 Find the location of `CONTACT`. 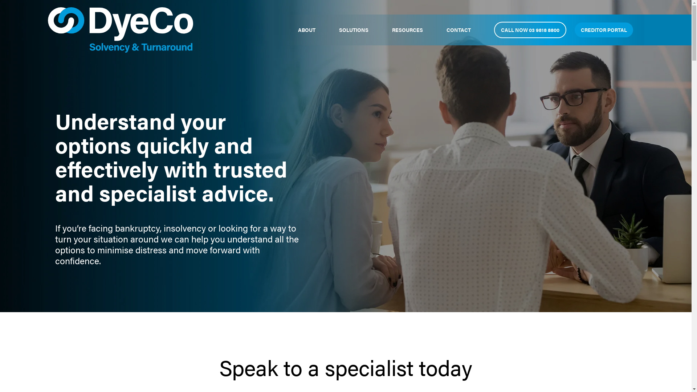

CONTACT is located at coordinates (459, 30).